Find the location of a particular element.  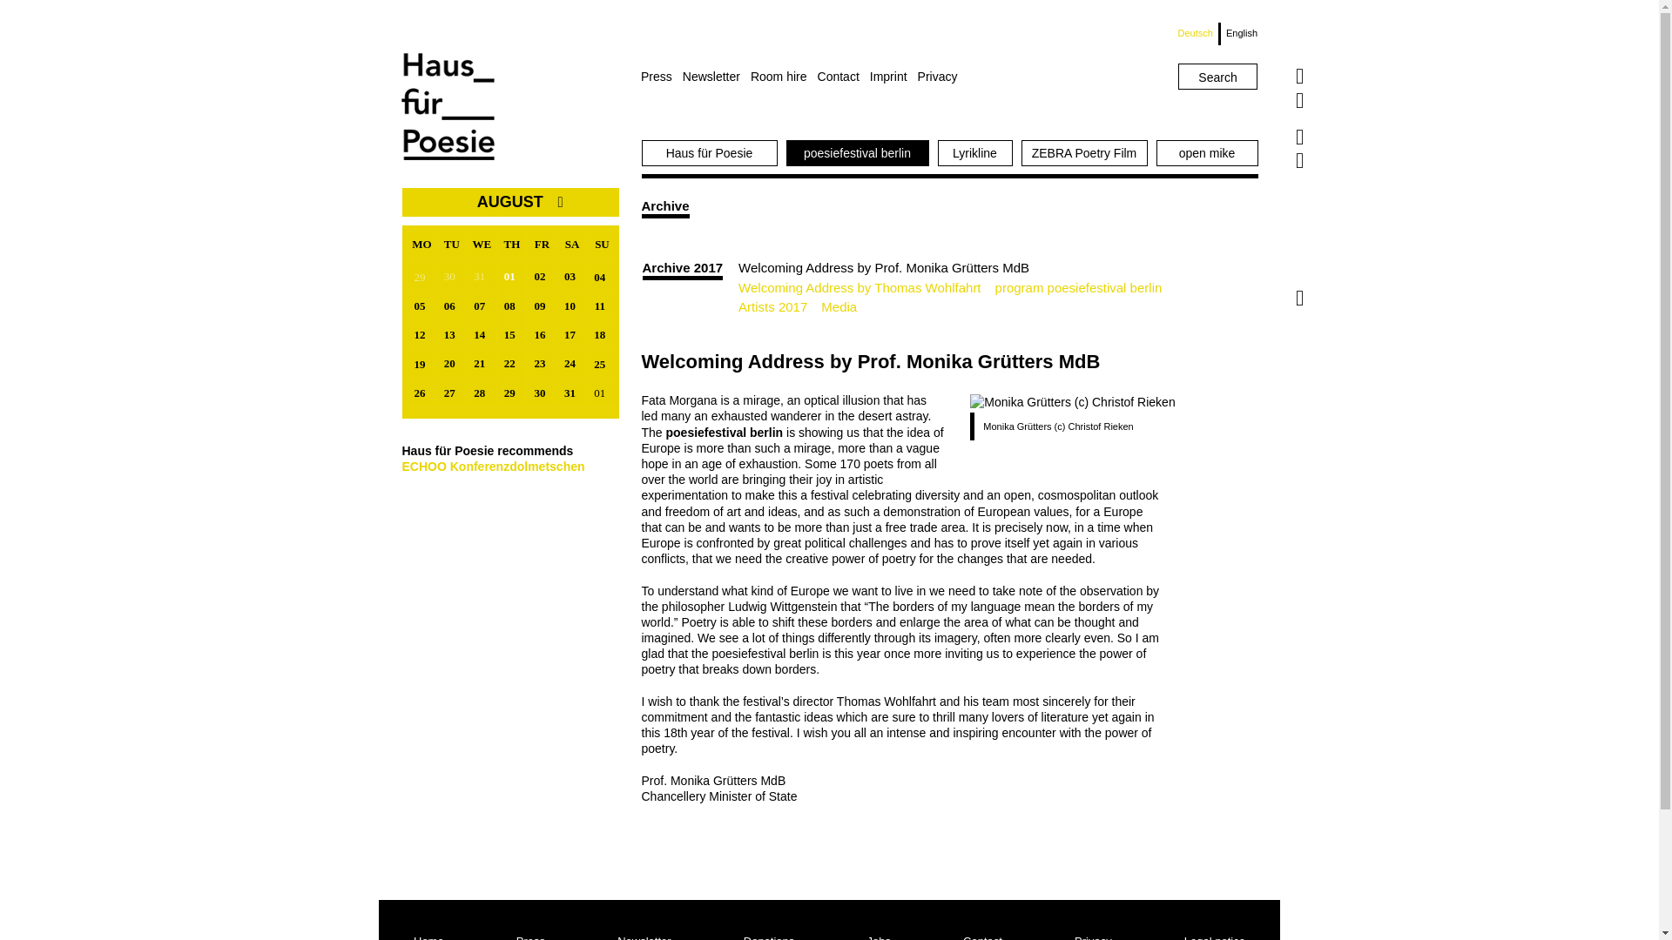

Search is located at coordinates (1217, 77).